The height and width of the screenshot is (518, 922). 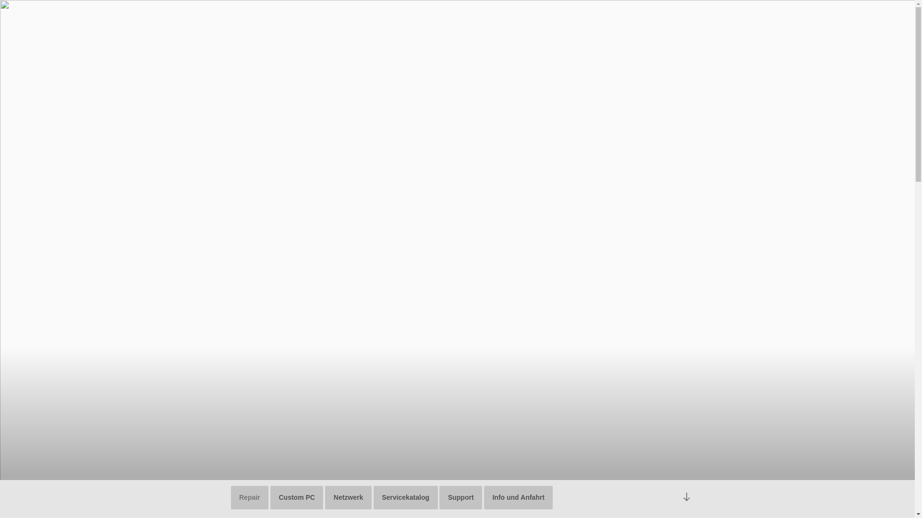 What do you see at coordinates (461, 497) in the screenshot?
I see `Support` at bounding box center [461, 497].